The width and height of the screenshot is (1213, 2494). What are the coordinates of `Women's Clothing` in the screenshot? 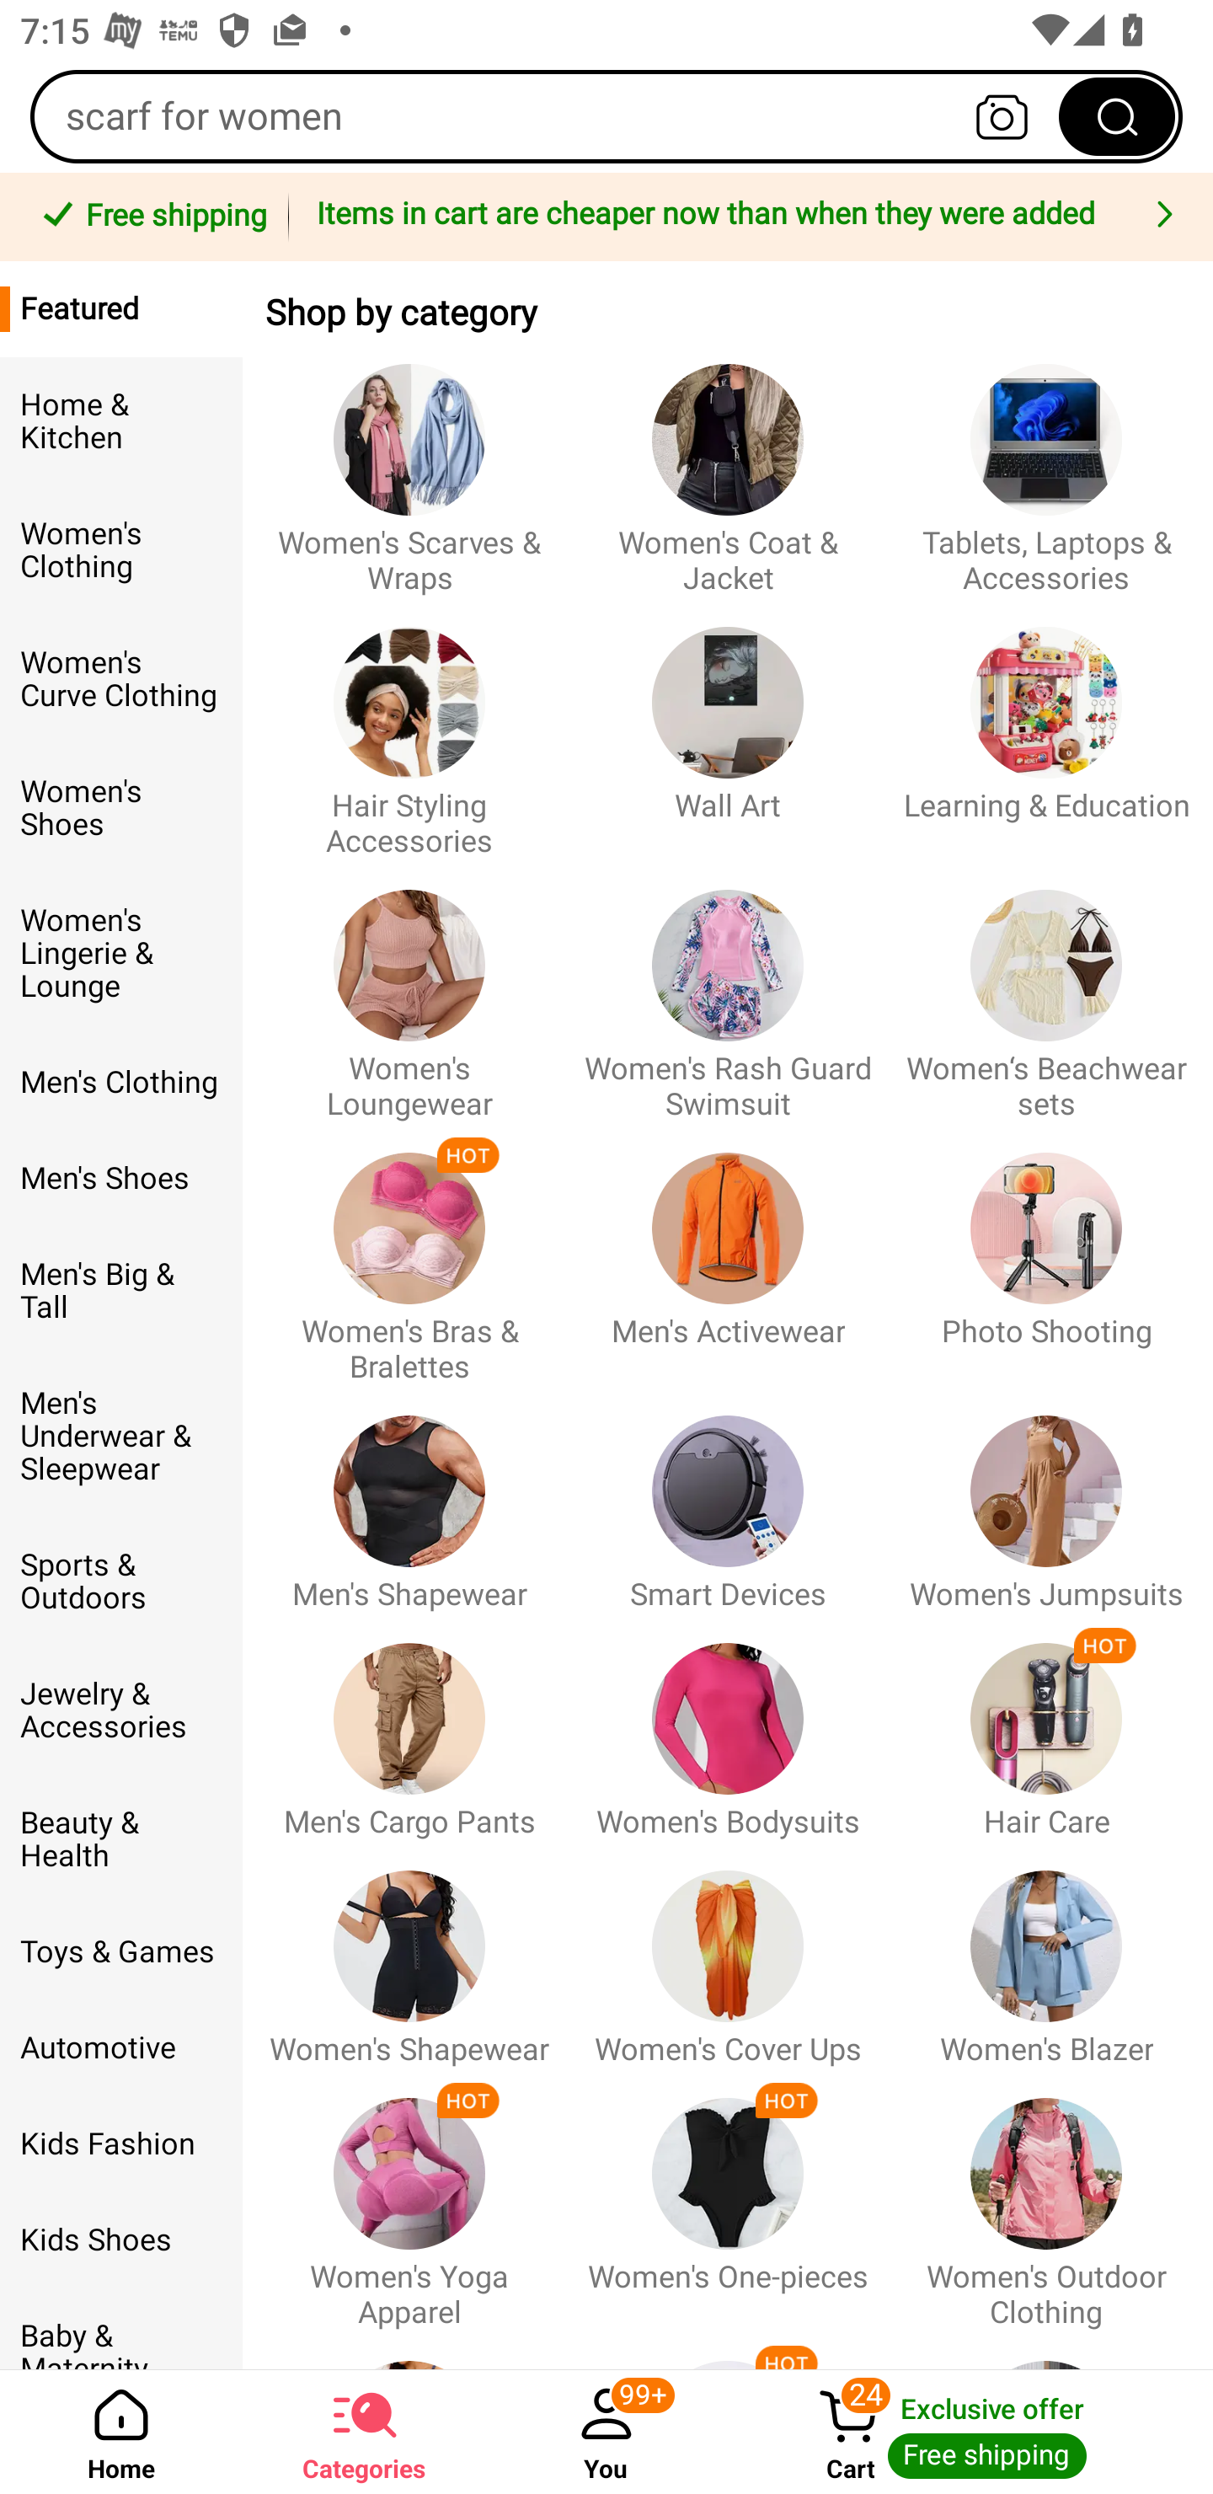 It's located at (121, 551).